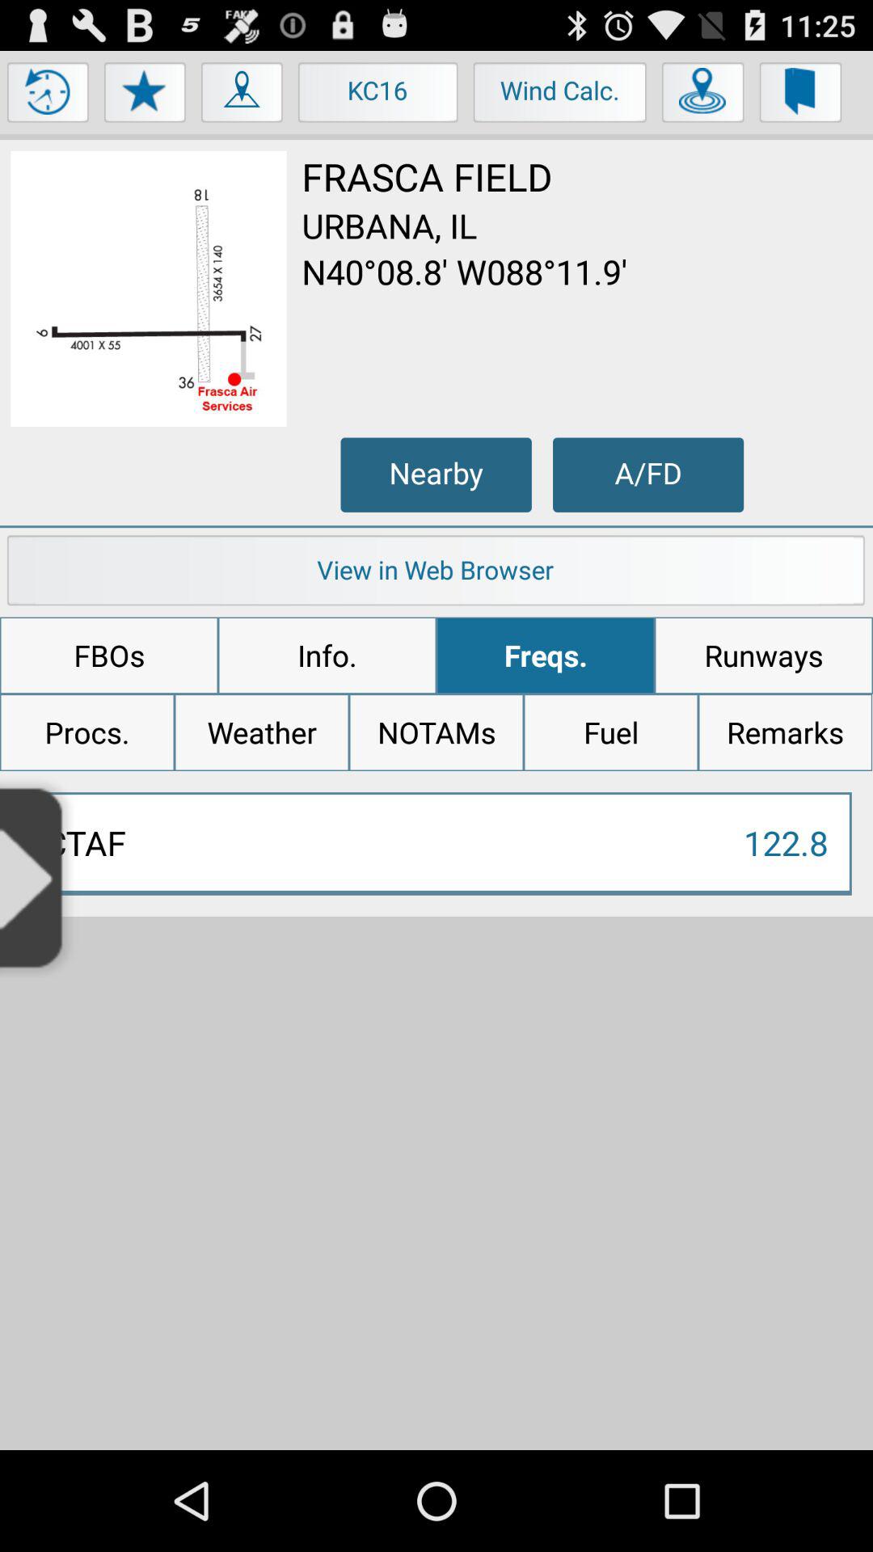 The image size is (873, 1552). Describe the element at coordinates (242, 96) in the screenshot. I see `open the map` at that location.